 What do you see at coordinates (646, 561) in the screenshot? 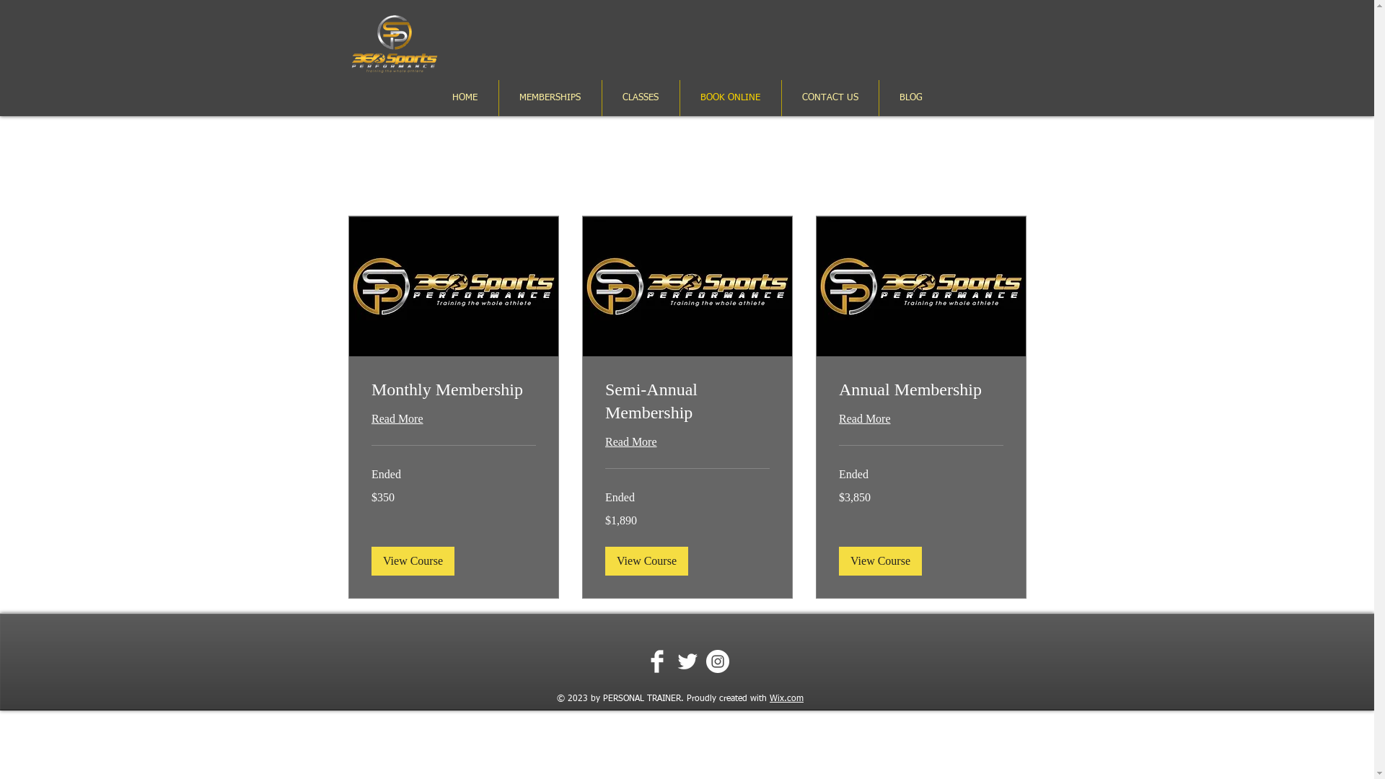
I see `View Course` at bounding box center [646, 561].